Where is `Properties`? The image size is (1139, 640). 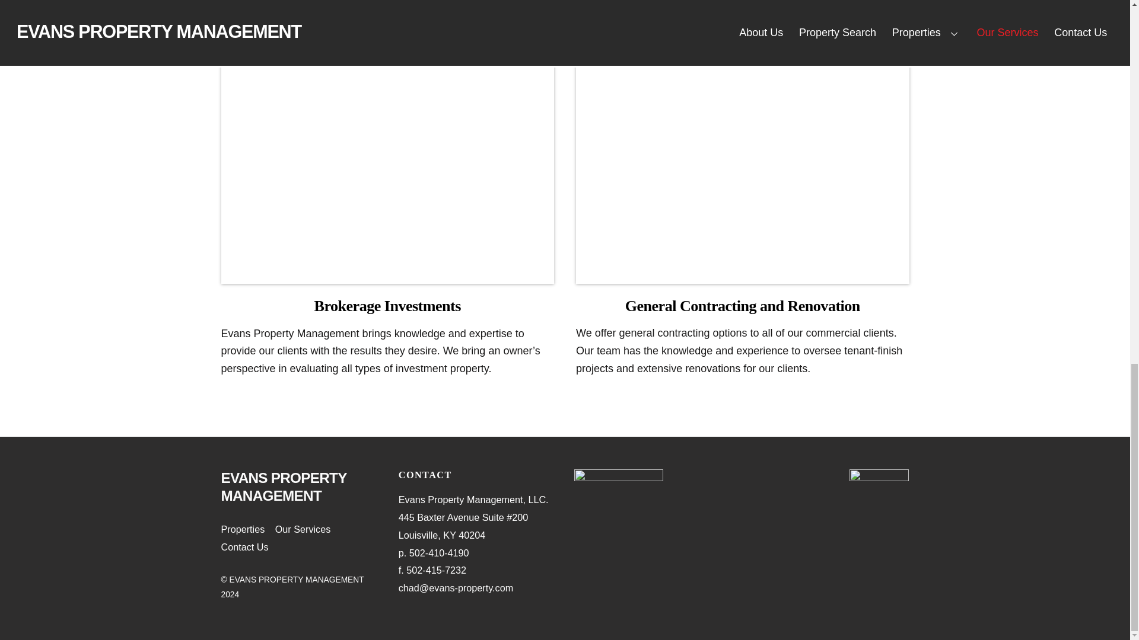 Properties is located at coordinates (242, 529).